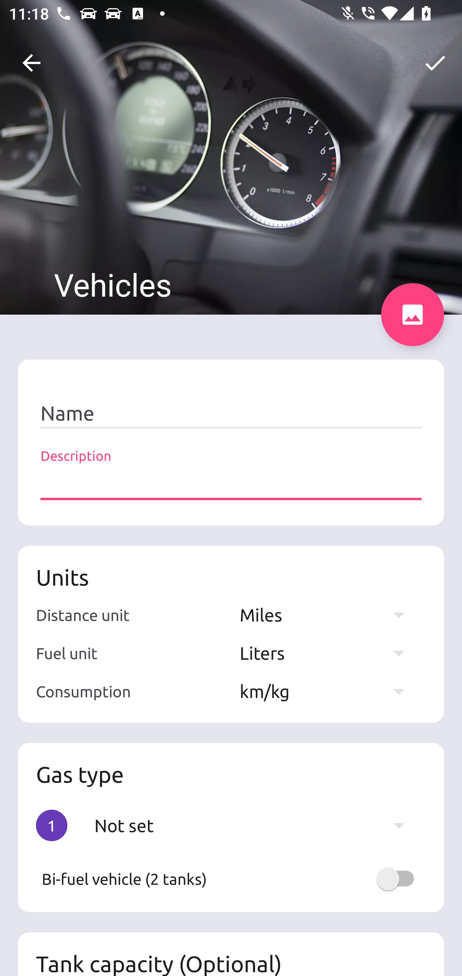  What do you see at coordinates (328, 653) in the screenshot?
I see `Liters` at bounding box center [328, 653].